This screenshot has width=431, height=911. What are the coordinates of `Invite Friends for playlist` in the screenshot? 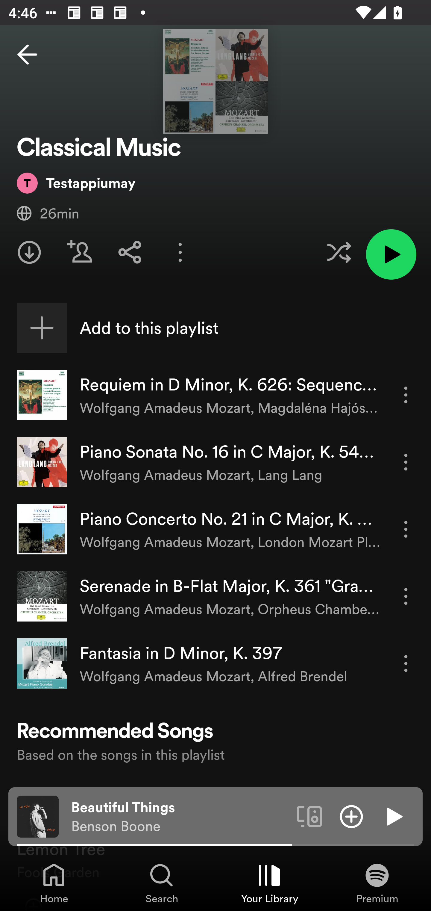 It's located at (79, 252).